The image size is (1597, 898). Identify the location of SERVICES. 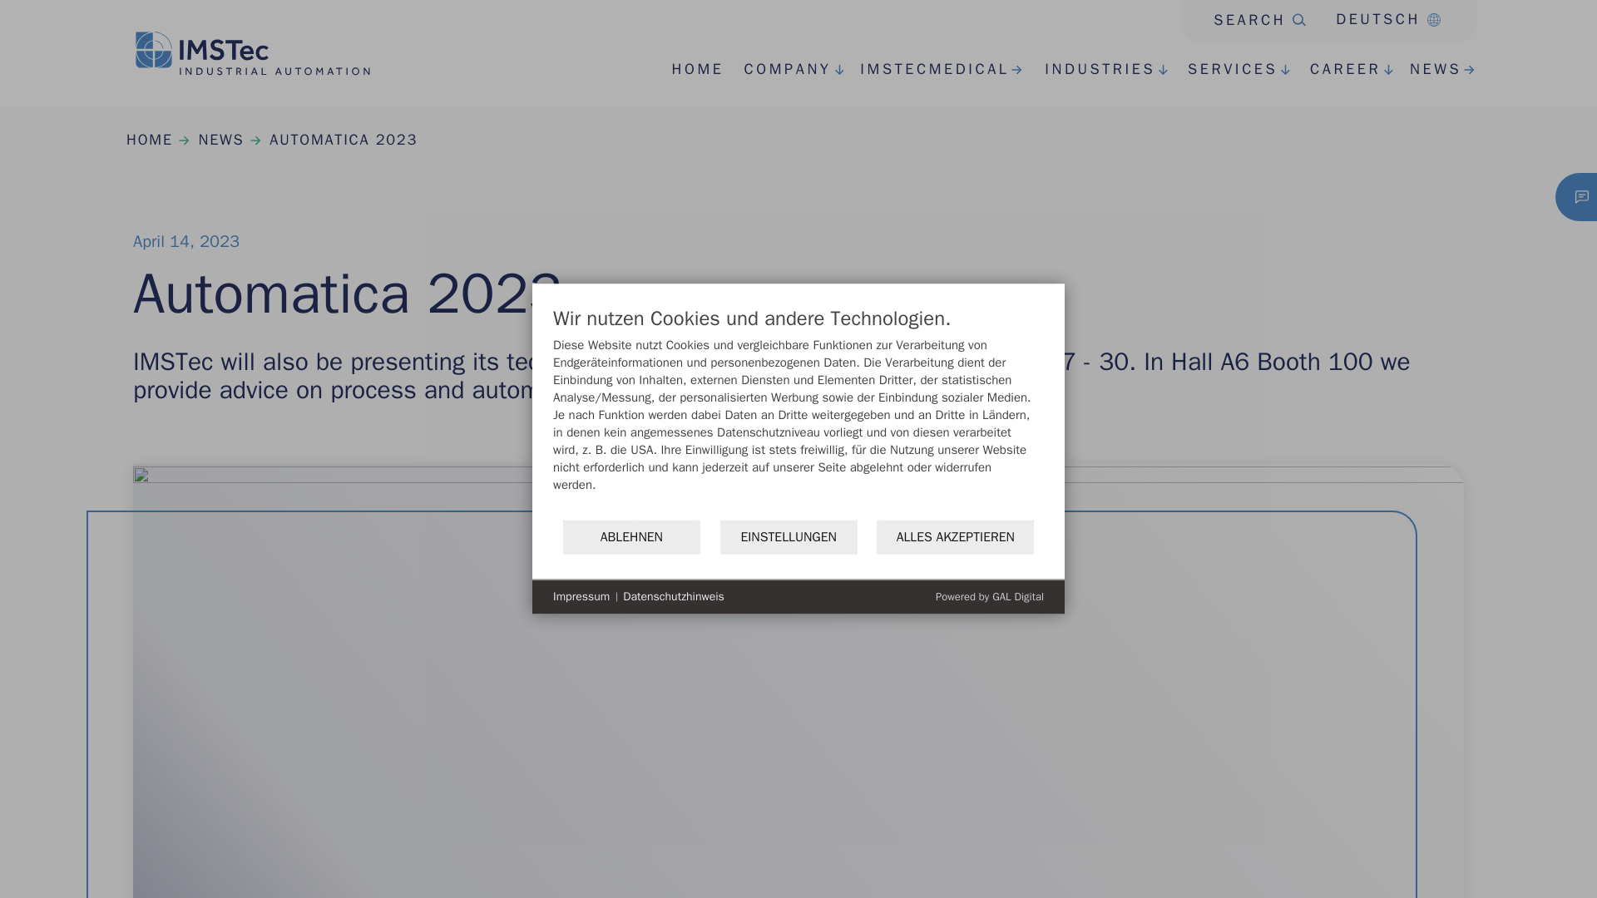
(1223, 70).